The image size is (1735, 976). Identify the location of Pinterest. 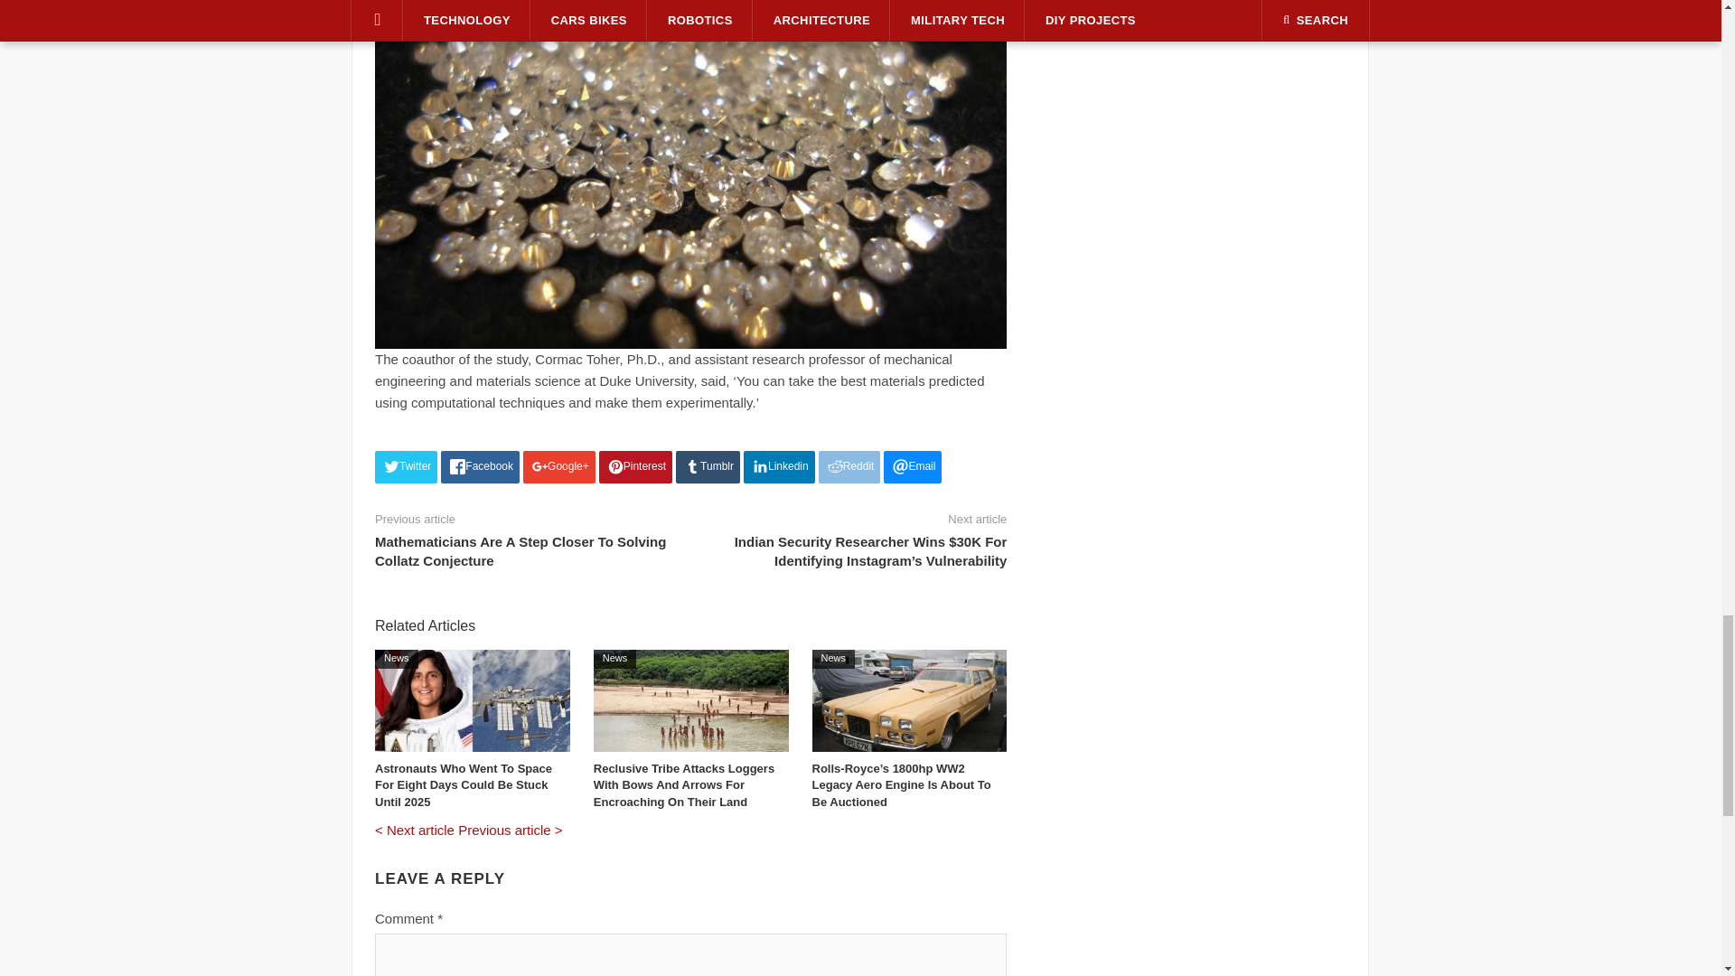
(635, 466).